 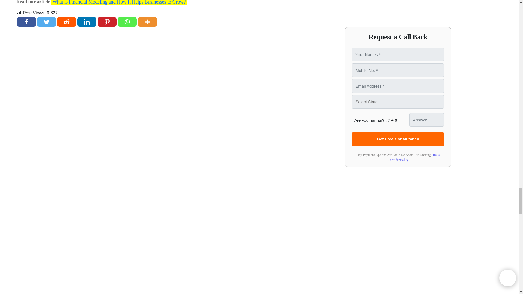 What do you see at coordinates (127, 22) in the screenshot?
I see `Whatsapp` at bounding box center [127, 22].